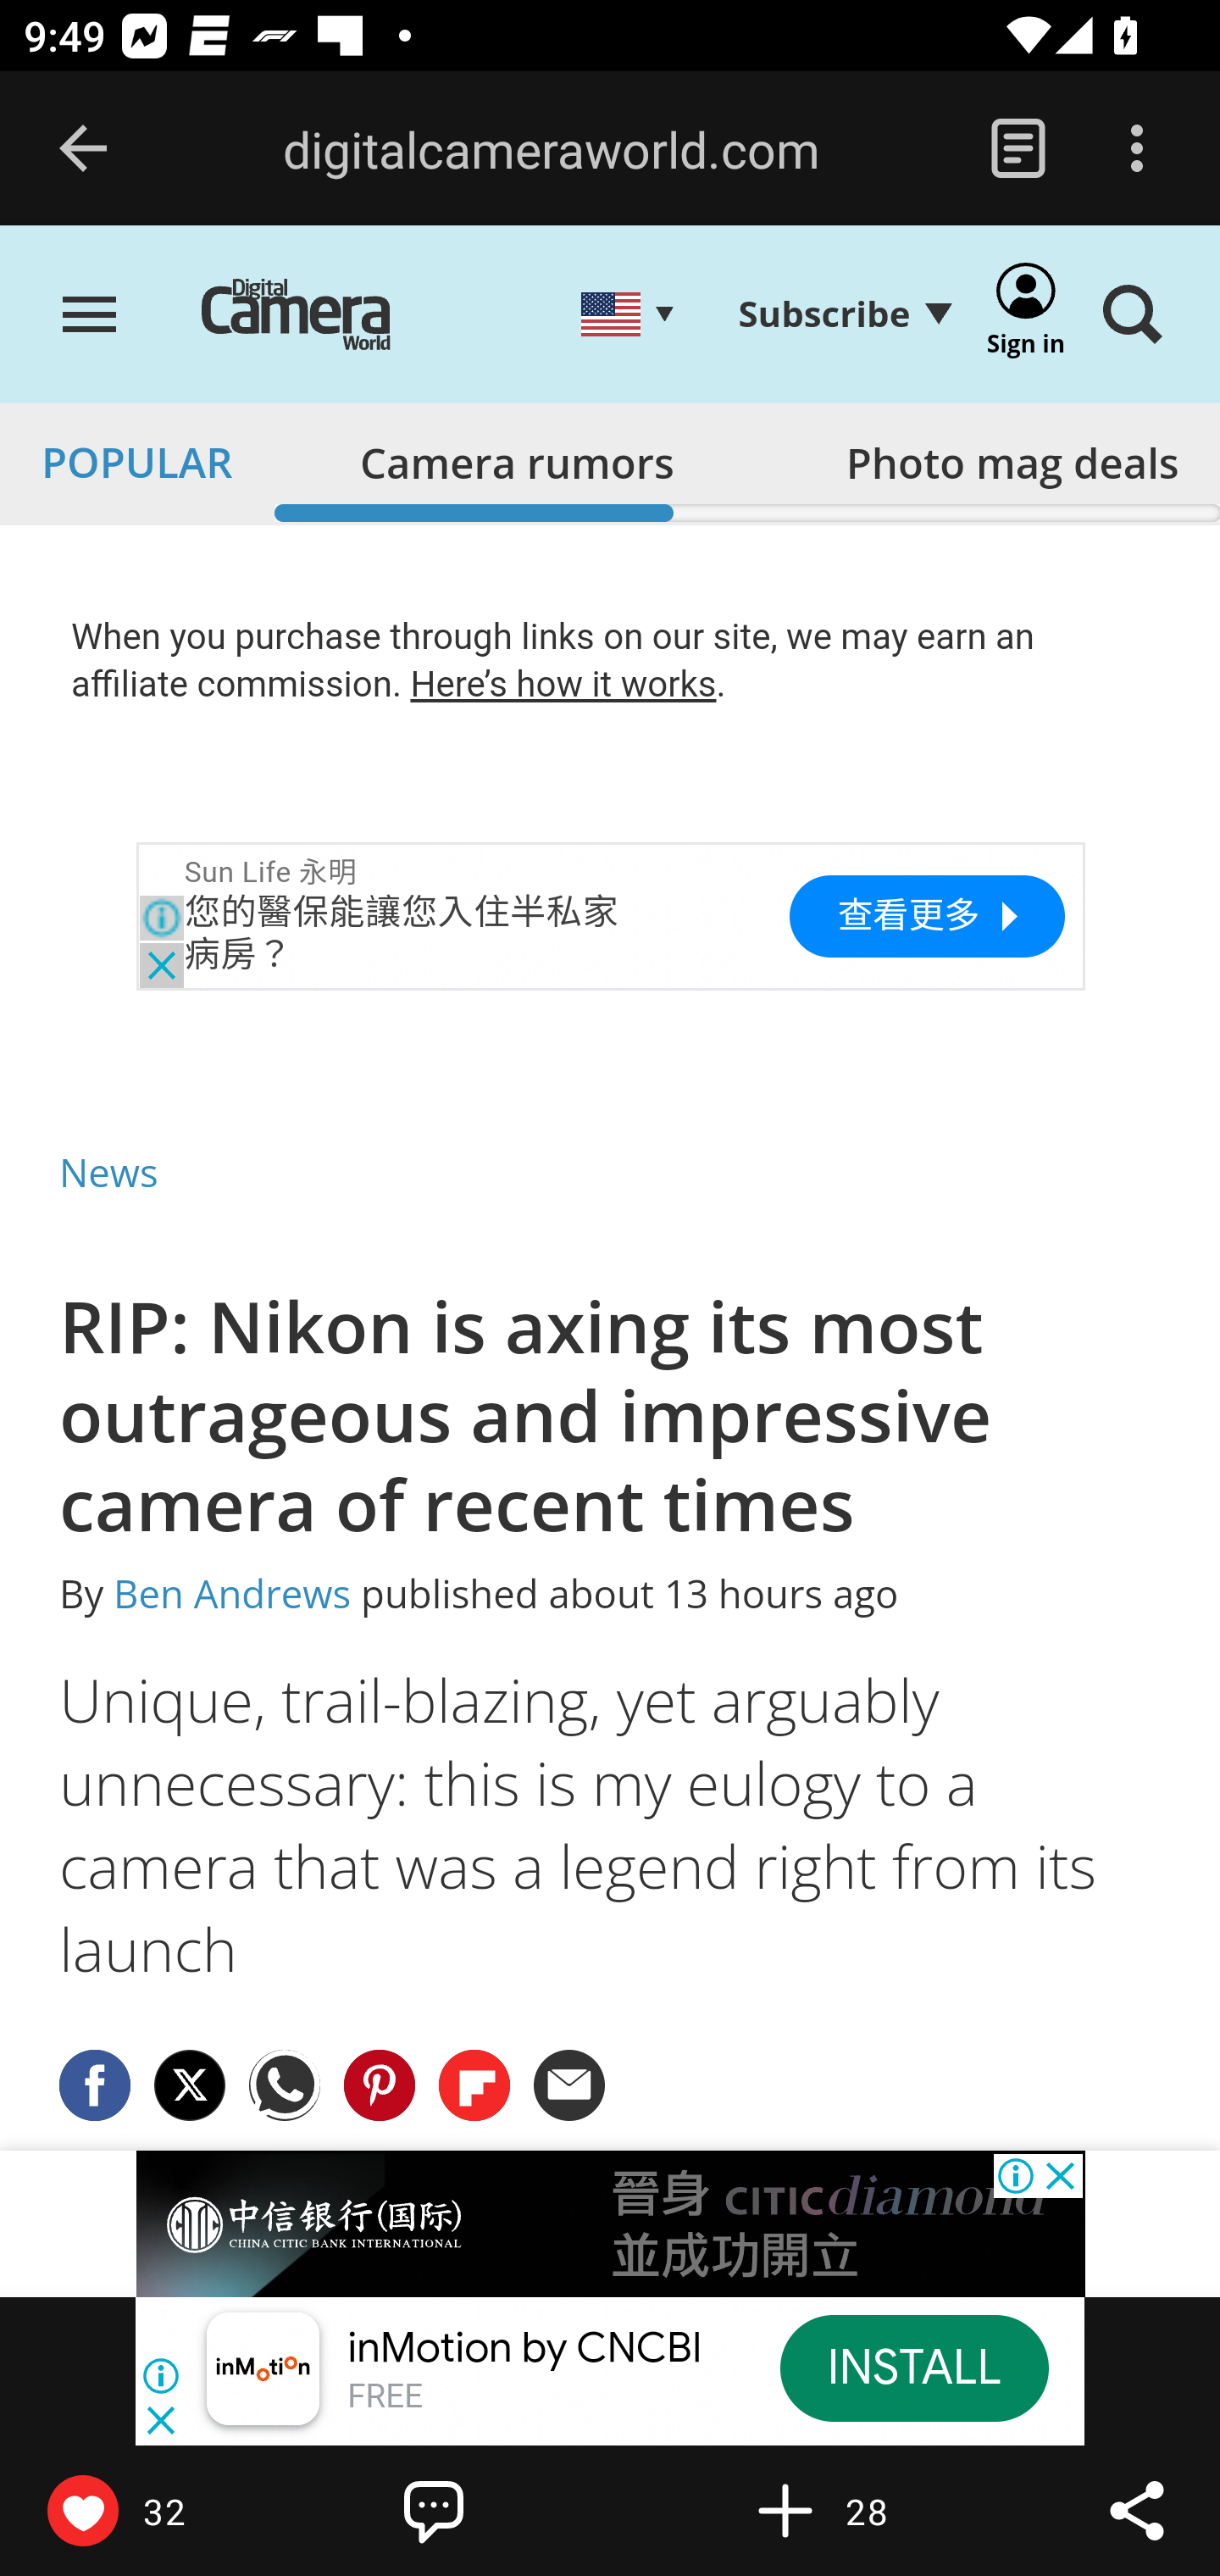  Describe the element at coordinates (505, 2510) in the screenshot. I see `Write a comment…` at that location.